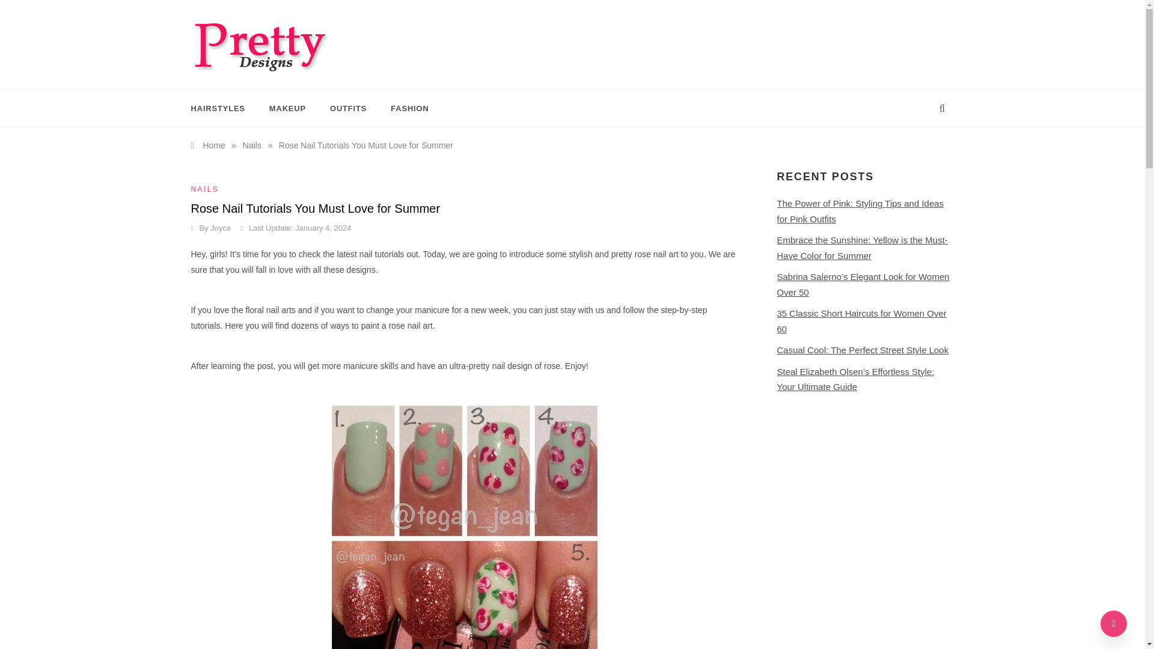 This screenshot has height=649, width=1154. Describe the element at coordinates (1114, 624) in the screenshot. I see `Go to Top` at that location.